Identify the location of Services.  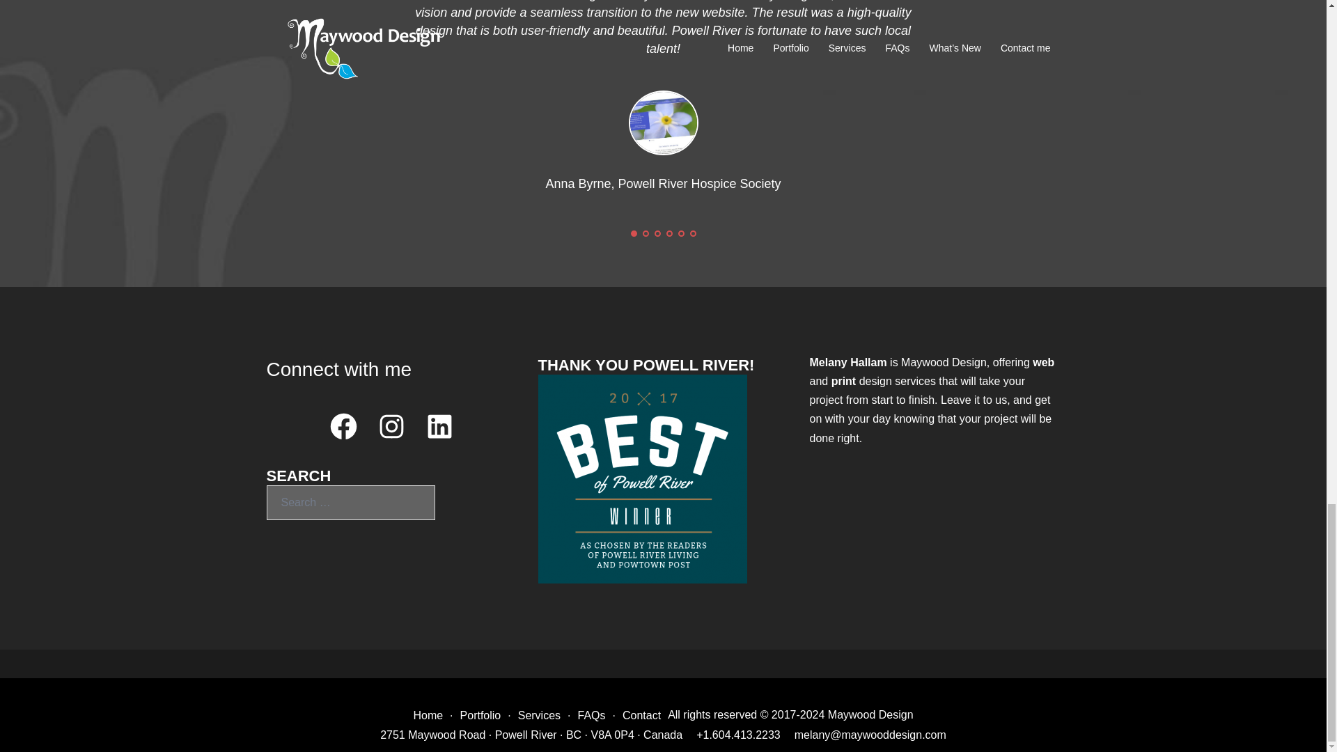
(539, 715).